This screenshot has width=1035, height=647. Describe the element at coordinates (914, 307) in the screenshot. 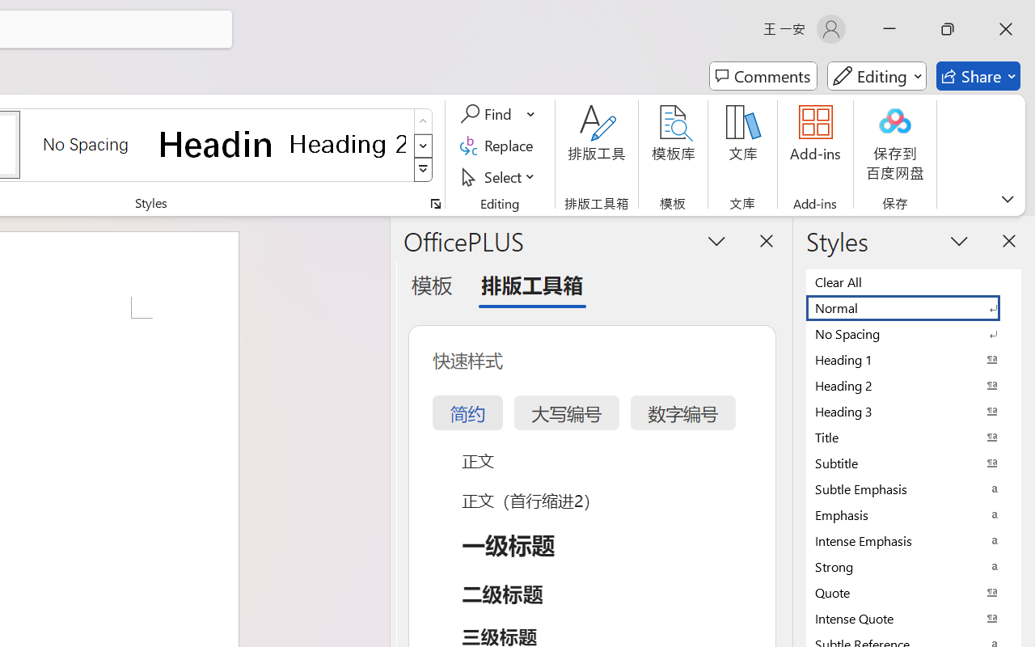

I see `Normal` at that location.